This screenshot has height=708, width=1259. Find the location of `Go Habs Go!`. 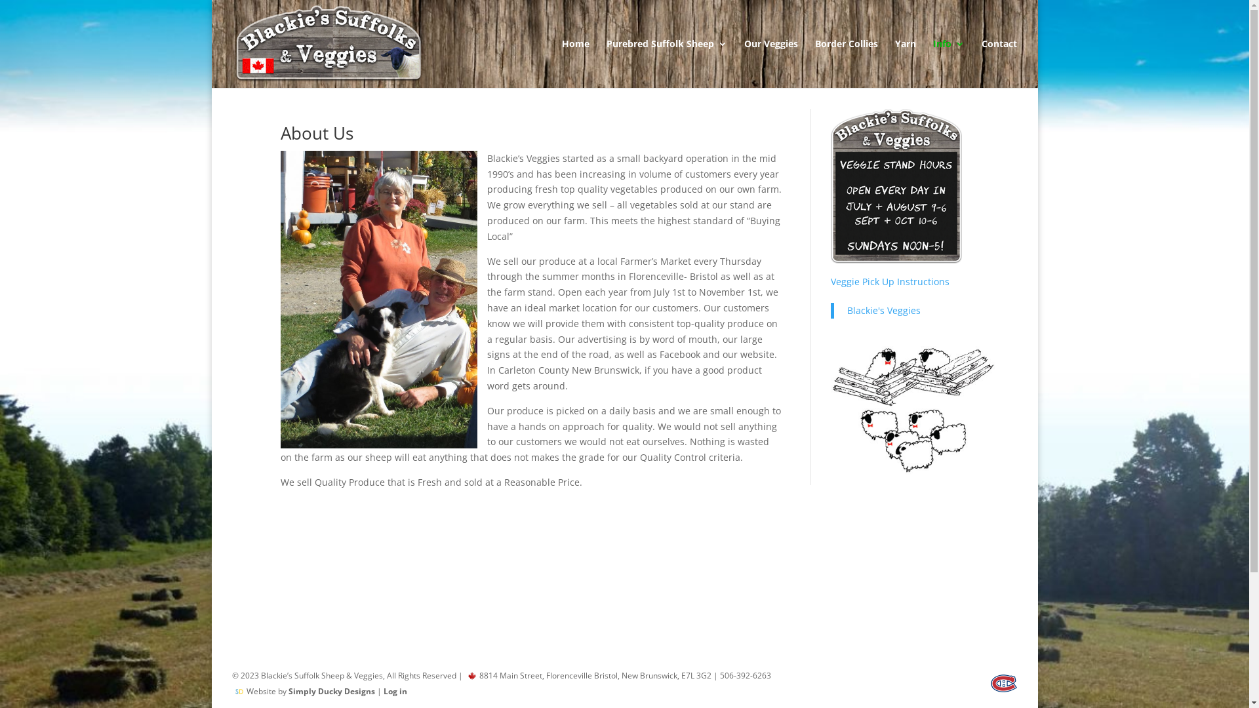

Go Habs Go! is located at coordinates (1004, 683).